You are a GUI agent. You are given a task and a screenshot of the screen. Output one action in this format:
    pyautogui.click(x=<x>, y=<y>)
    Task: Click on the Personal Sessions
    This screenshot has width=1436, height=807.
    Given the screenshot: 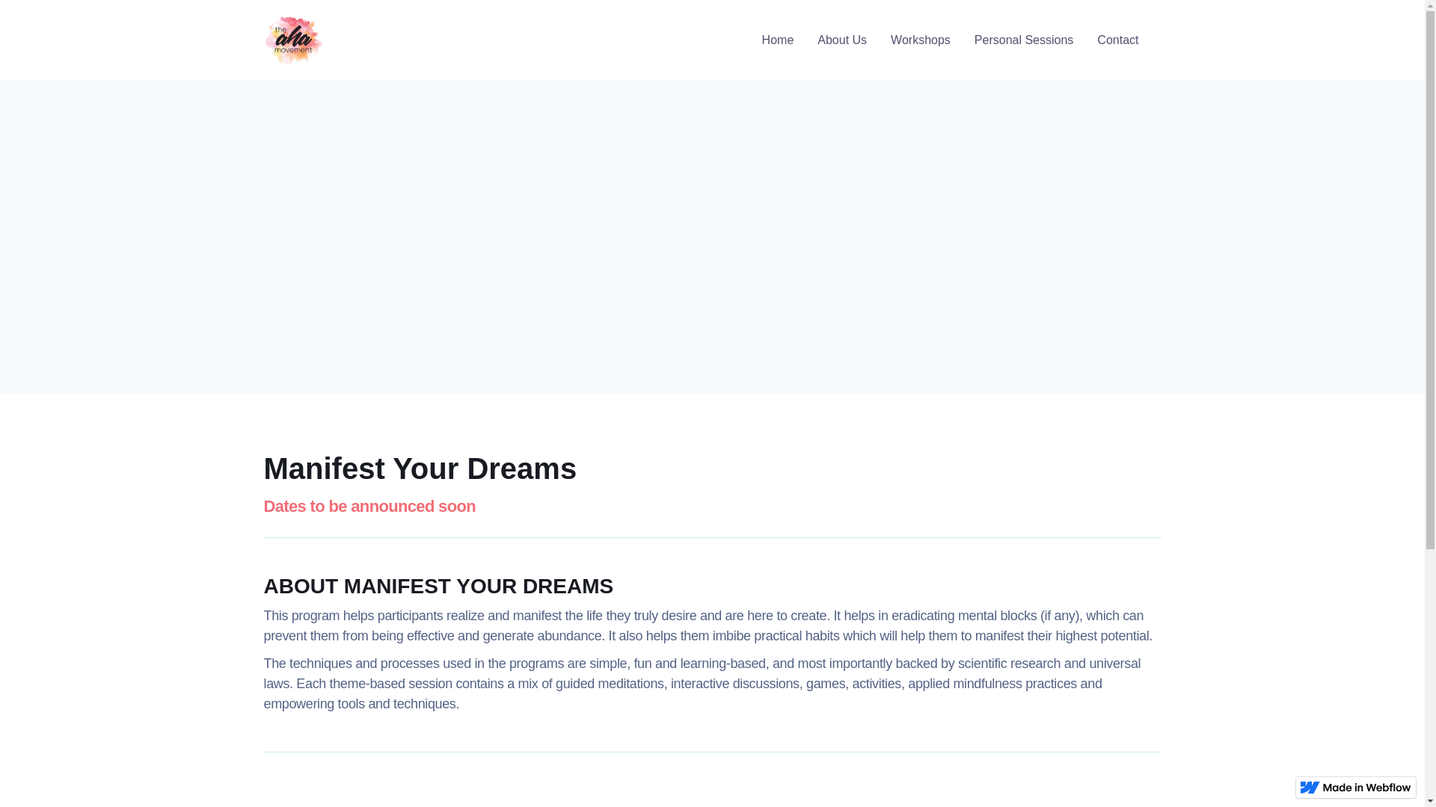 What is the action you would take?
    pyautogui.click(x=1023, y=40)
    